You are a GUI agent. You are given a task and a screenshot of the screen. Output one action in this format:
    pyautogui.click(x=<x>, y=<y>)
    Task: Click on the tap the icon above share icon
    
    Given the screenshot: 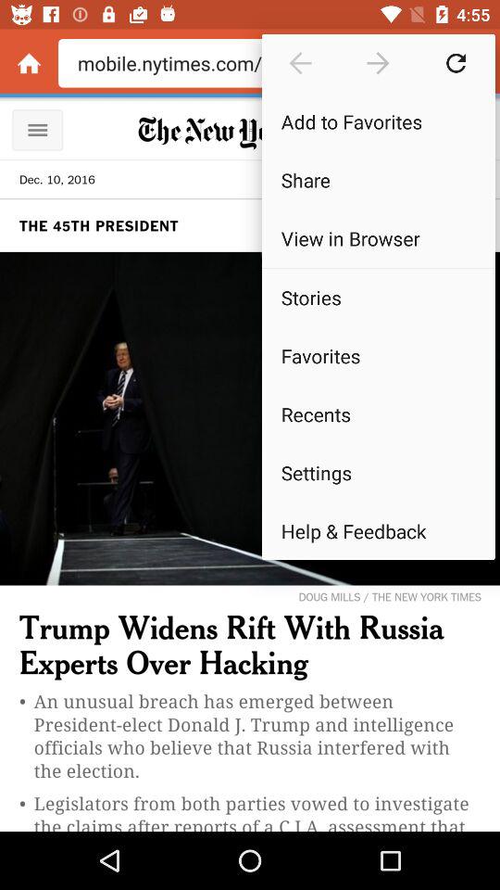 What is the action you would take?
    pyautogui.click(x=378, y=121)
    